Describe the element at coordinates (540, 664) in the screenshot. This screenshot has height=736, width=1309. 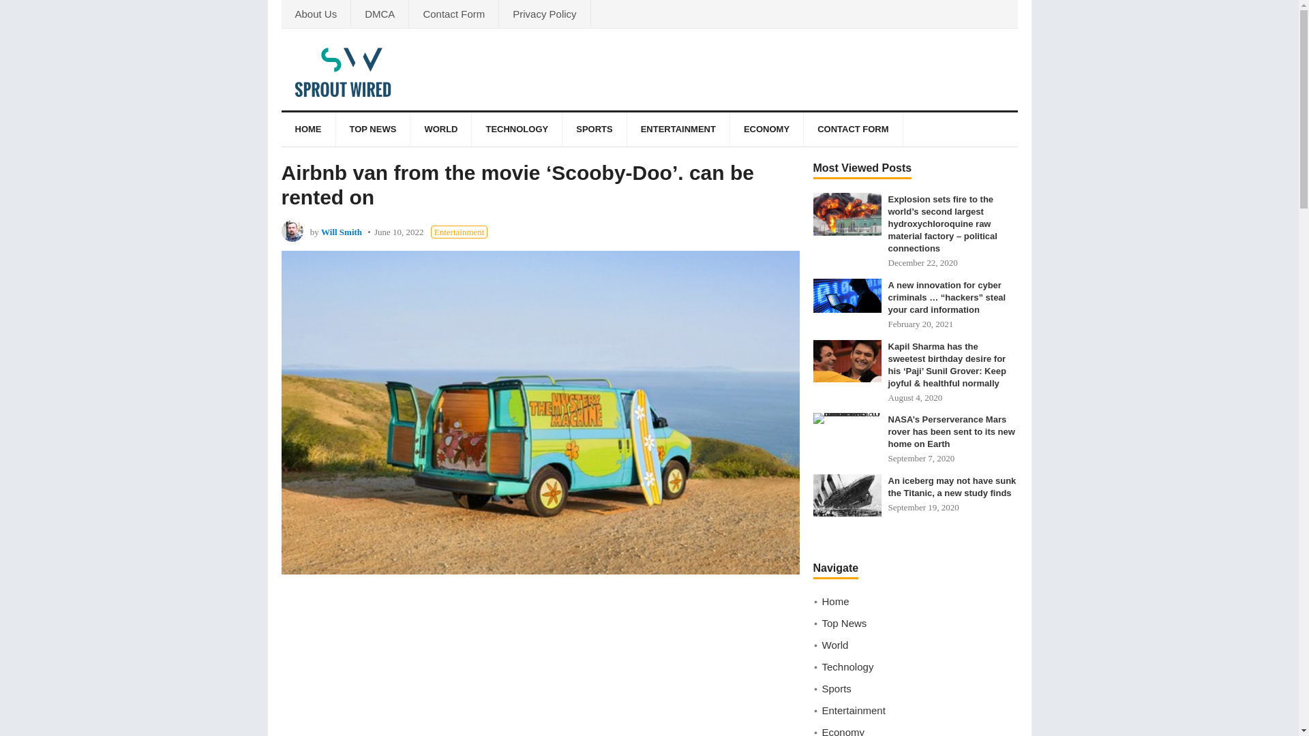
I see `Advertisement` at that location.